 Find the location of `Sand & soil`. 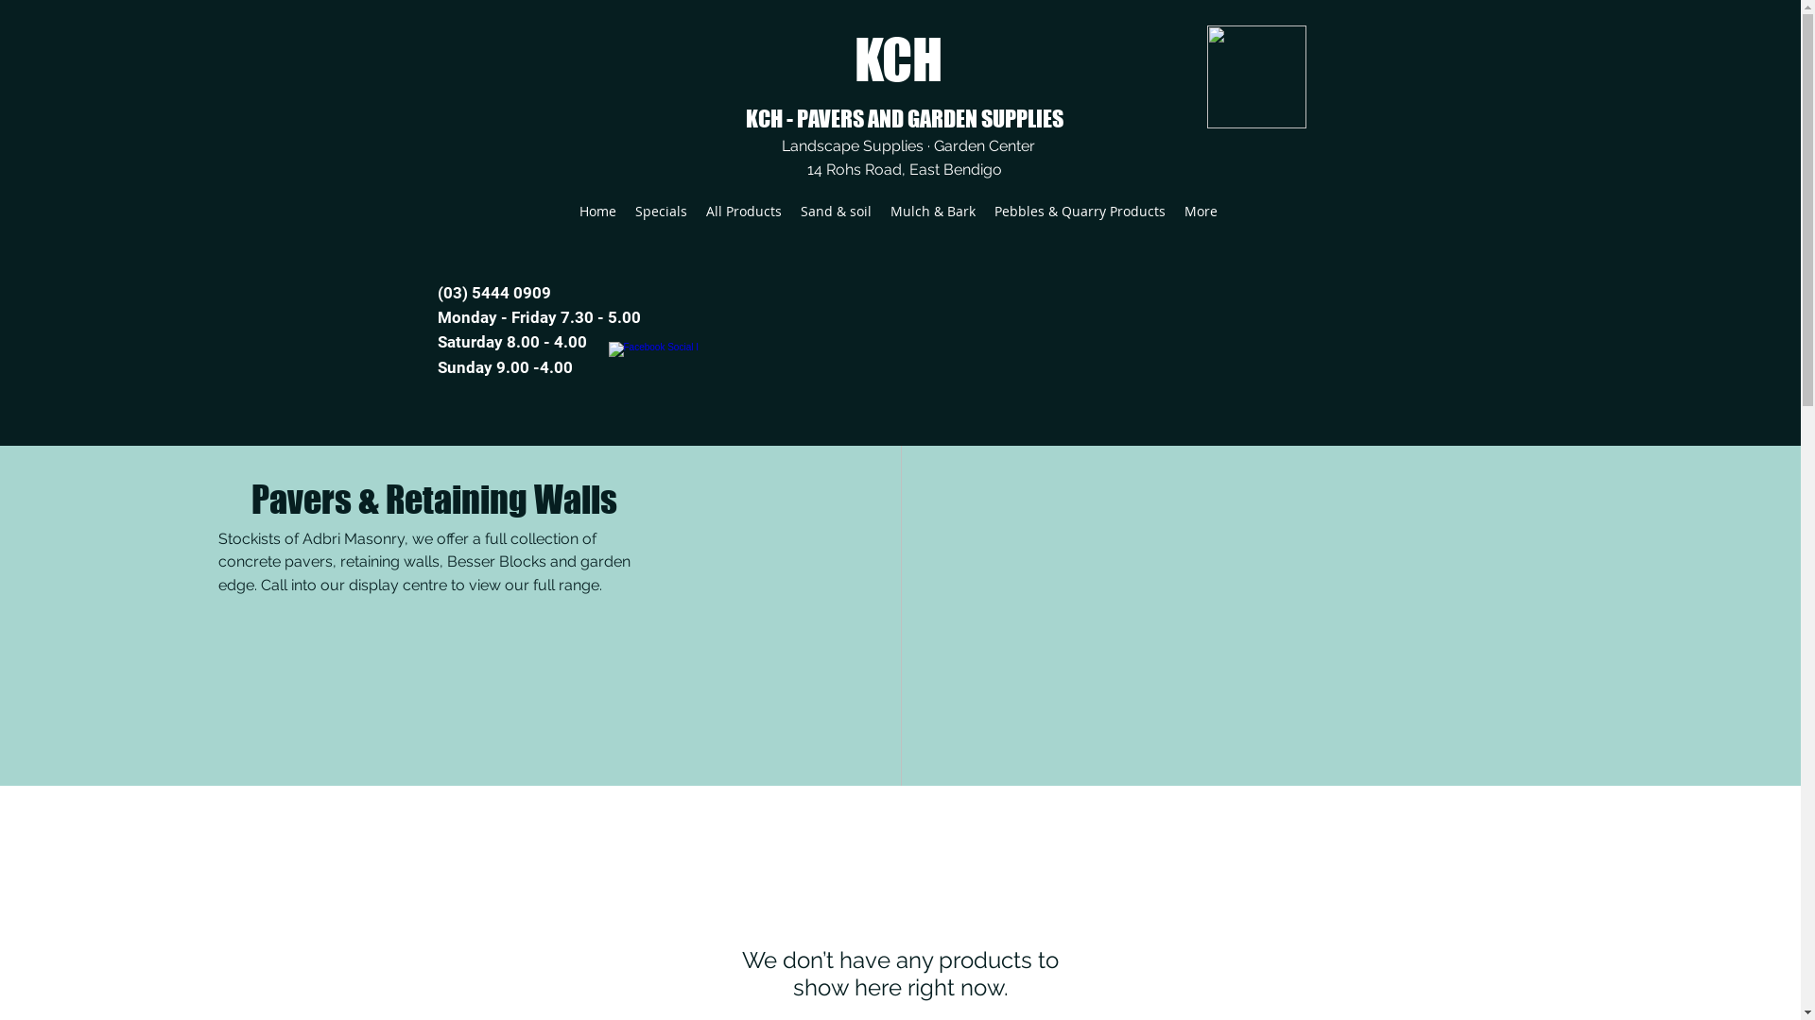

Sand & soil is located at coordinates (836, 212).